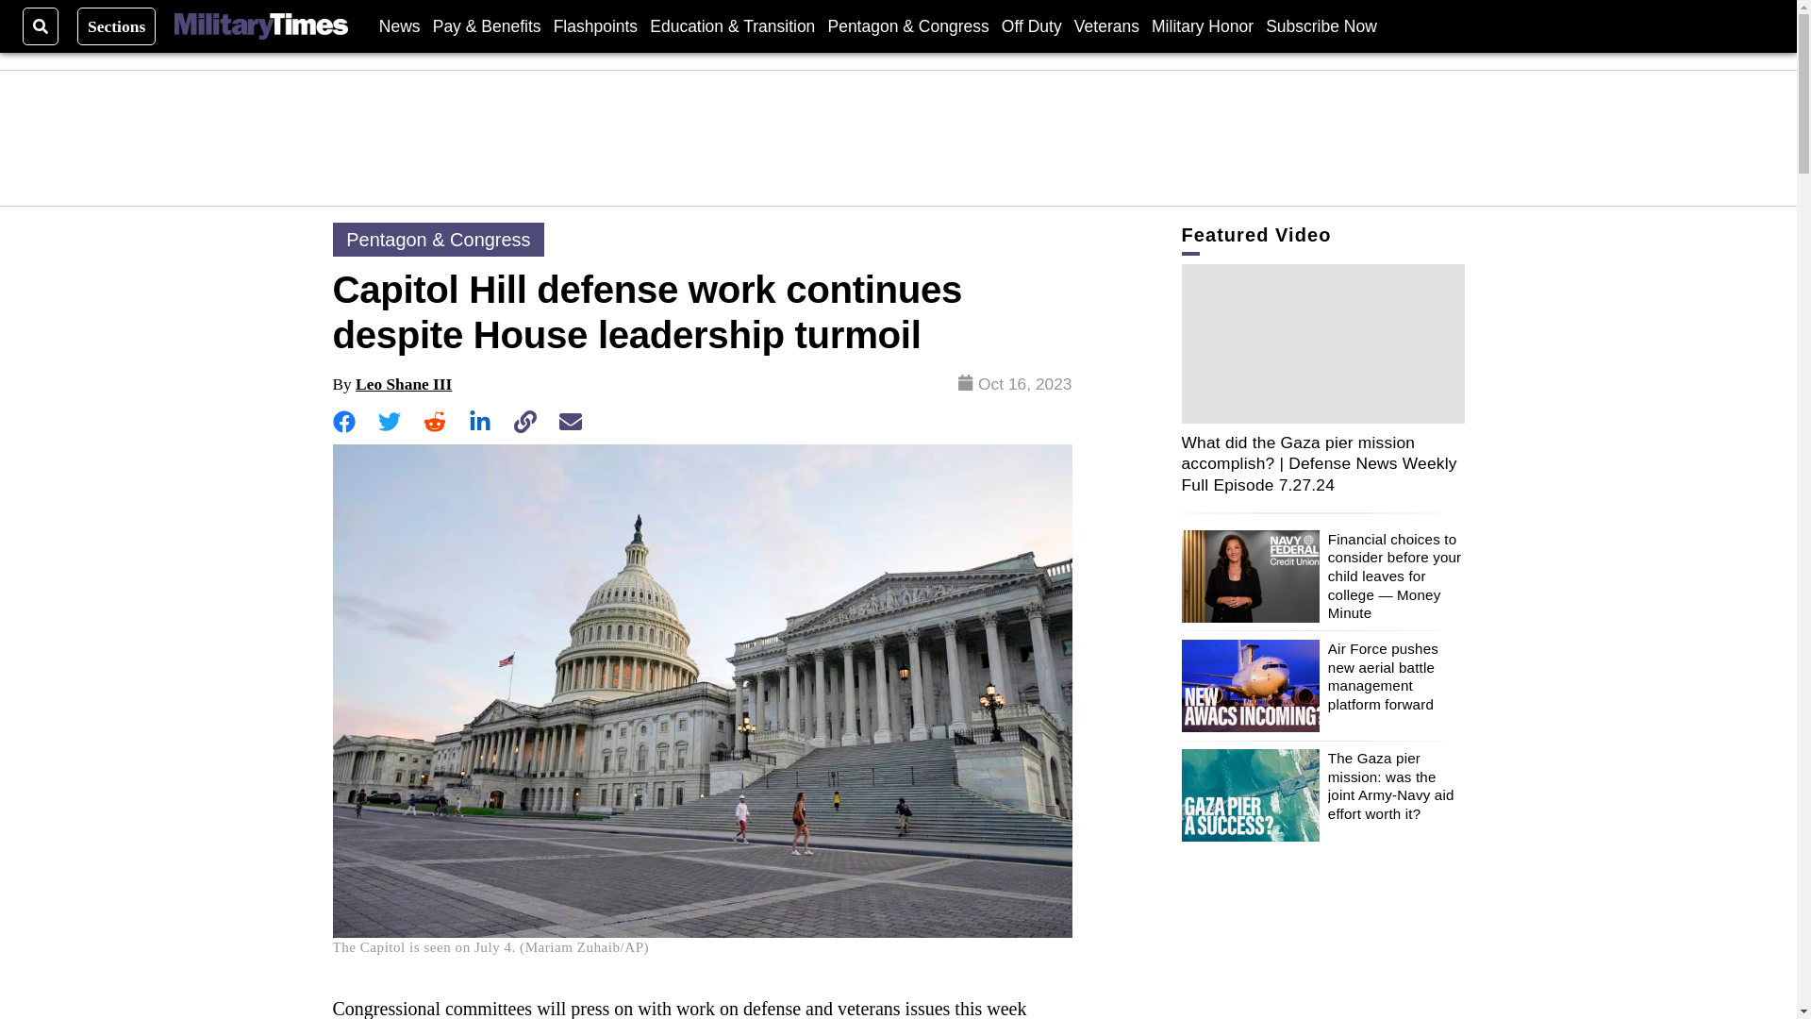  I want to click on Military Times Logo, so click(260, 26).